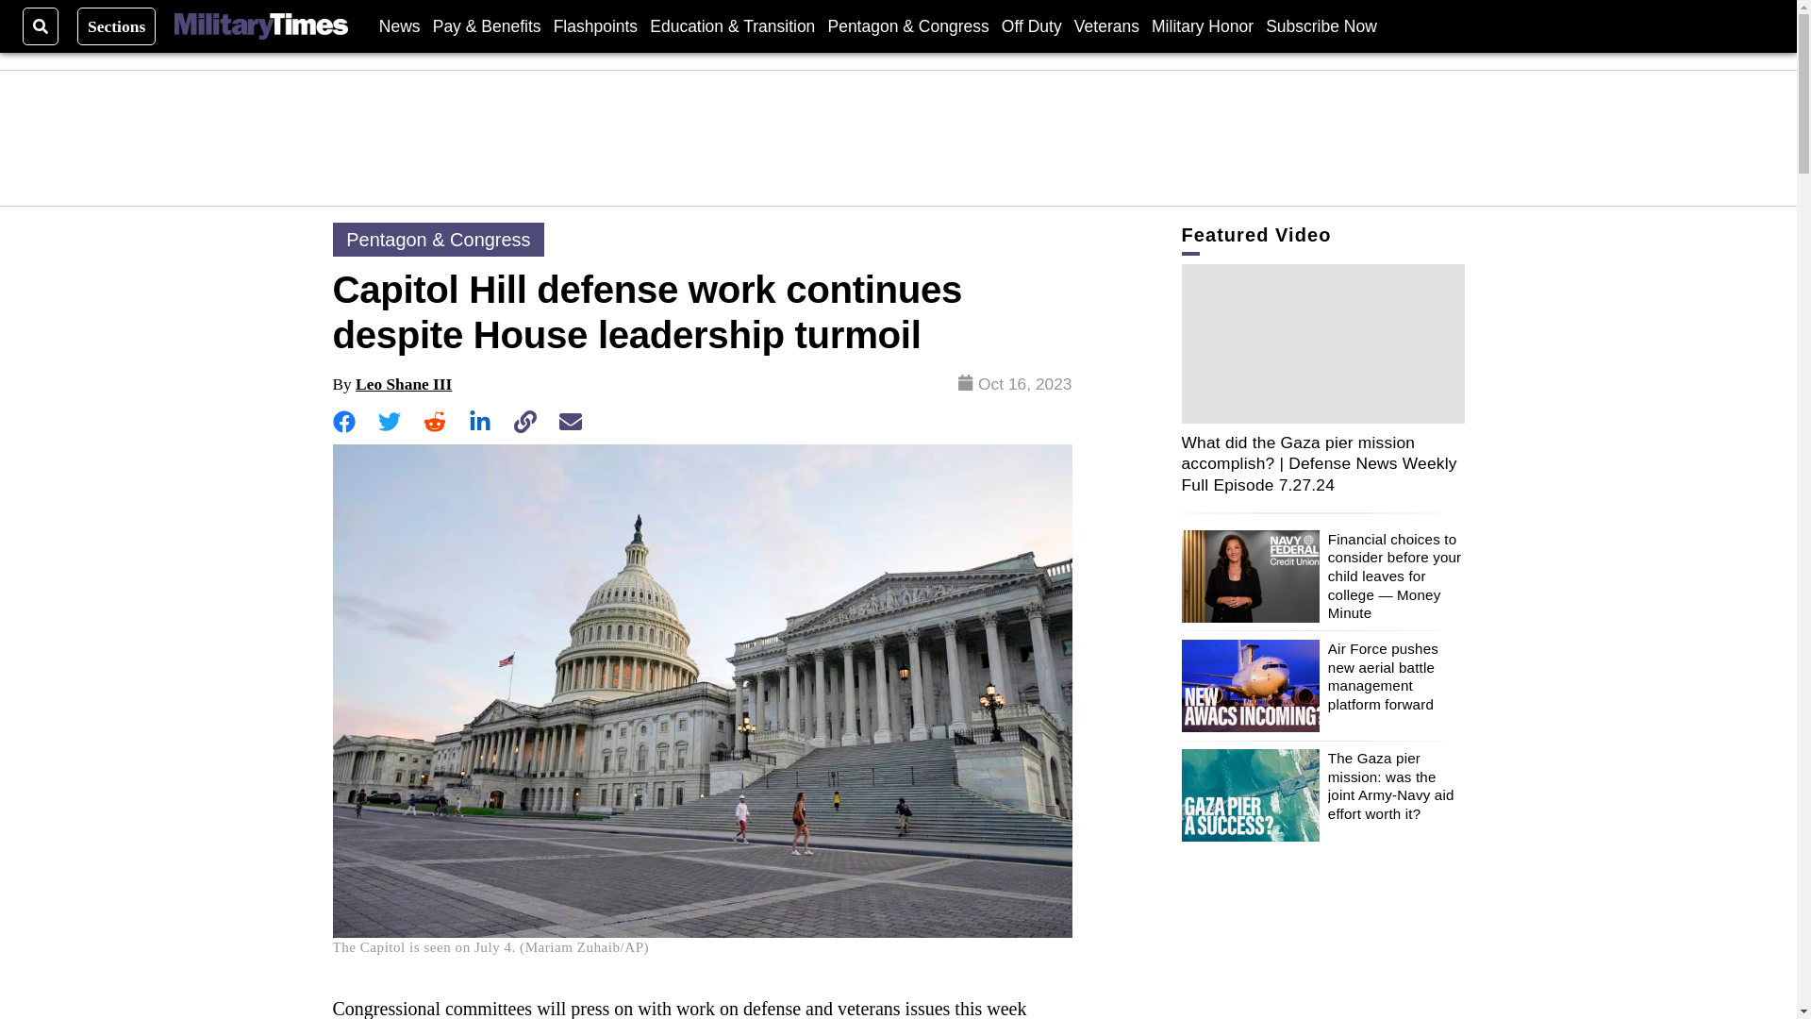  I want to click on Military Times Logo, so click(260, 26).